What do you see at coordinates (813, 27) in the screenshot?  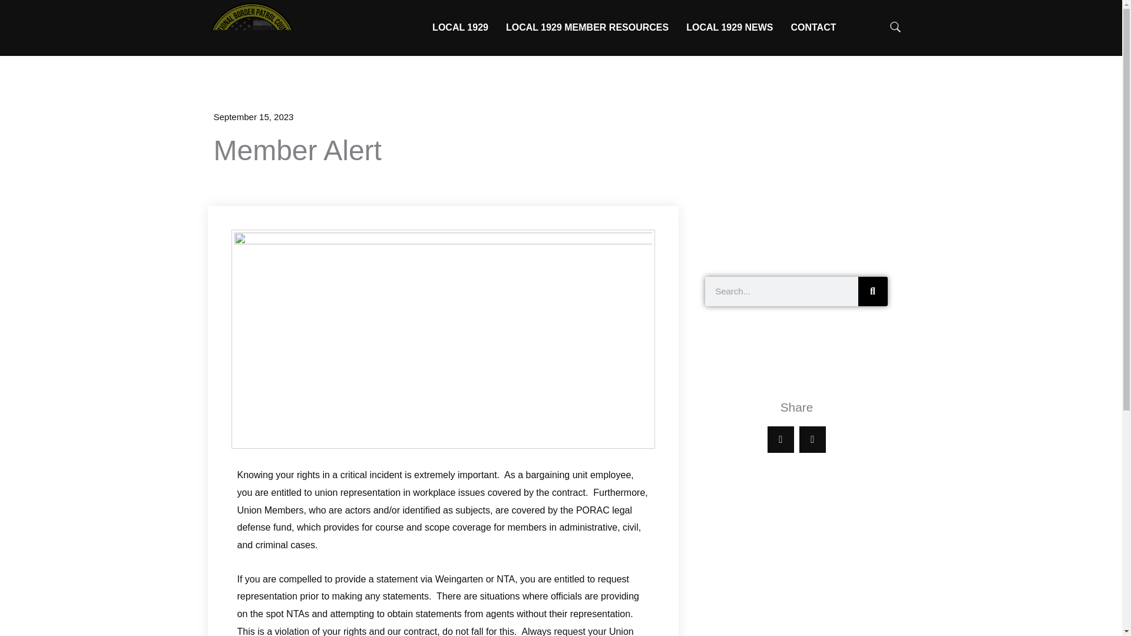 I see `CONTACT` at bounding box center [813, 27].